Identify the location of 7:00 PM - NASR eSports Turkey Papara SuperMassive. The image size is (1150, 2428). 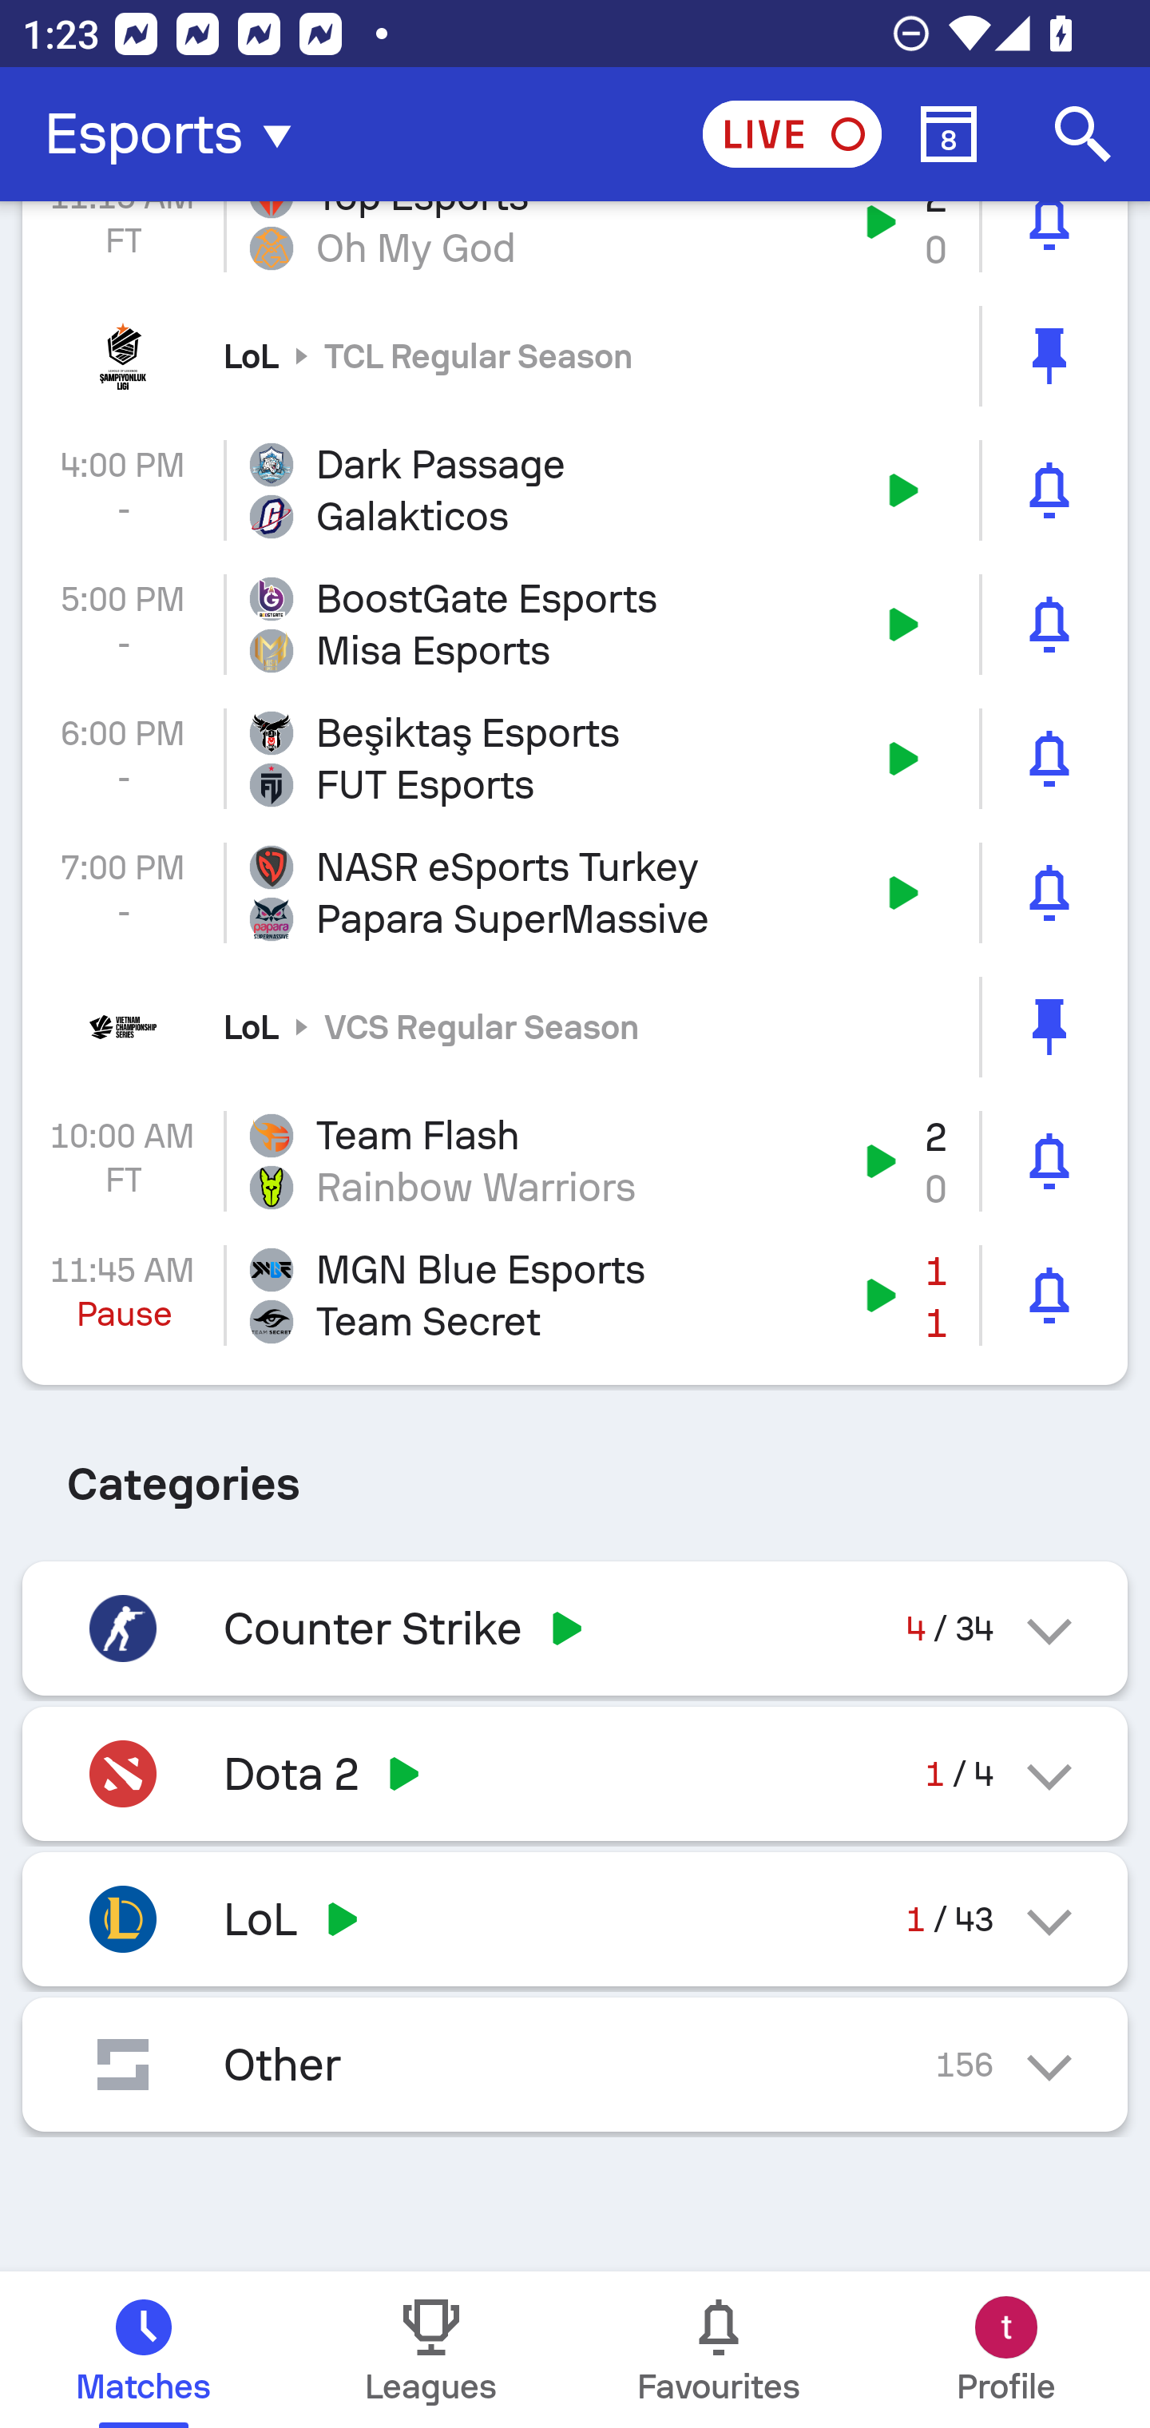
(575, 891).